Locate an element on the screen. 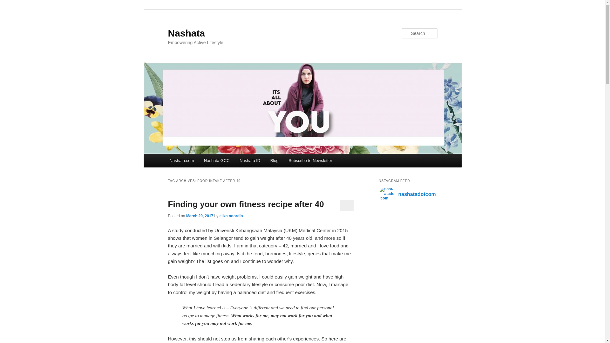  Search is located at coordinates (10, 3).